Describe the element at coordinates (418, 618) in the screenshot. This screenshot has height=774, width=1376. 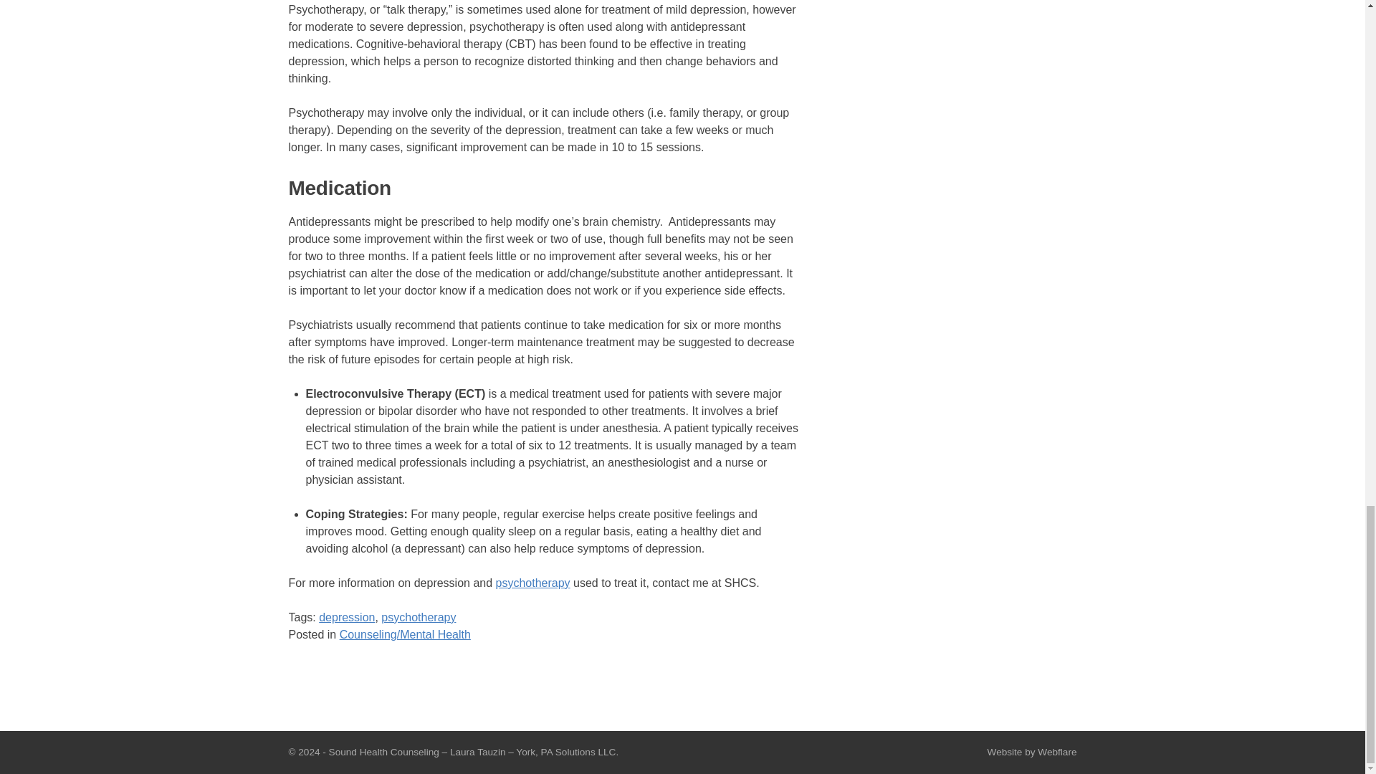
I see `psychotherapy` at that location.